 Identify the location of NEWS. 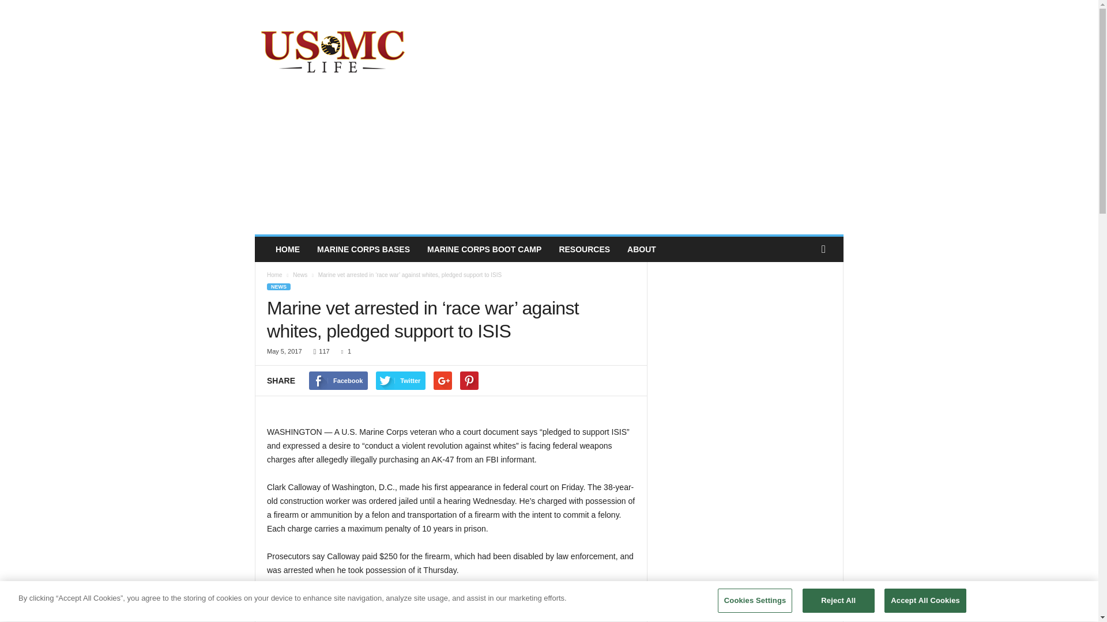
(278, 287).